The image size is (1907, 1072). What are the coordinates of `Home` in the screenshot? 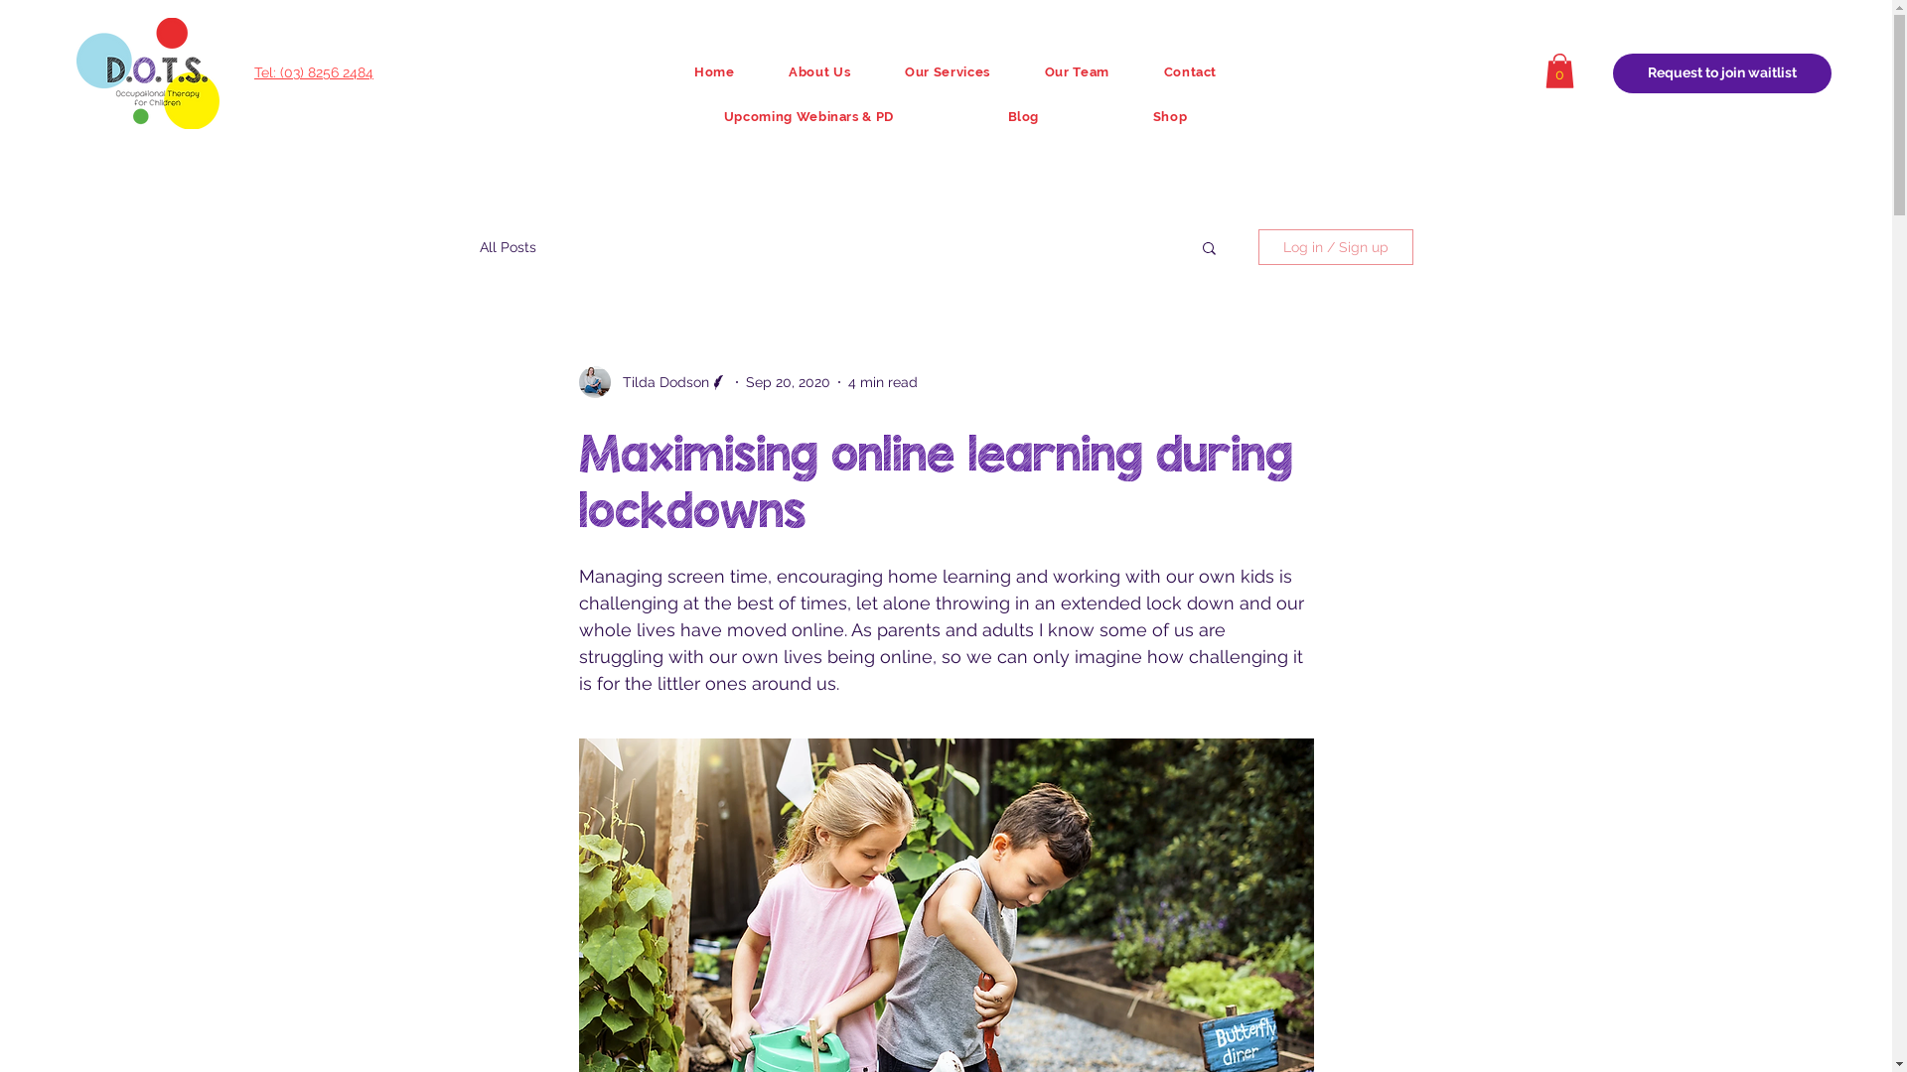 It's located at (715, 73).